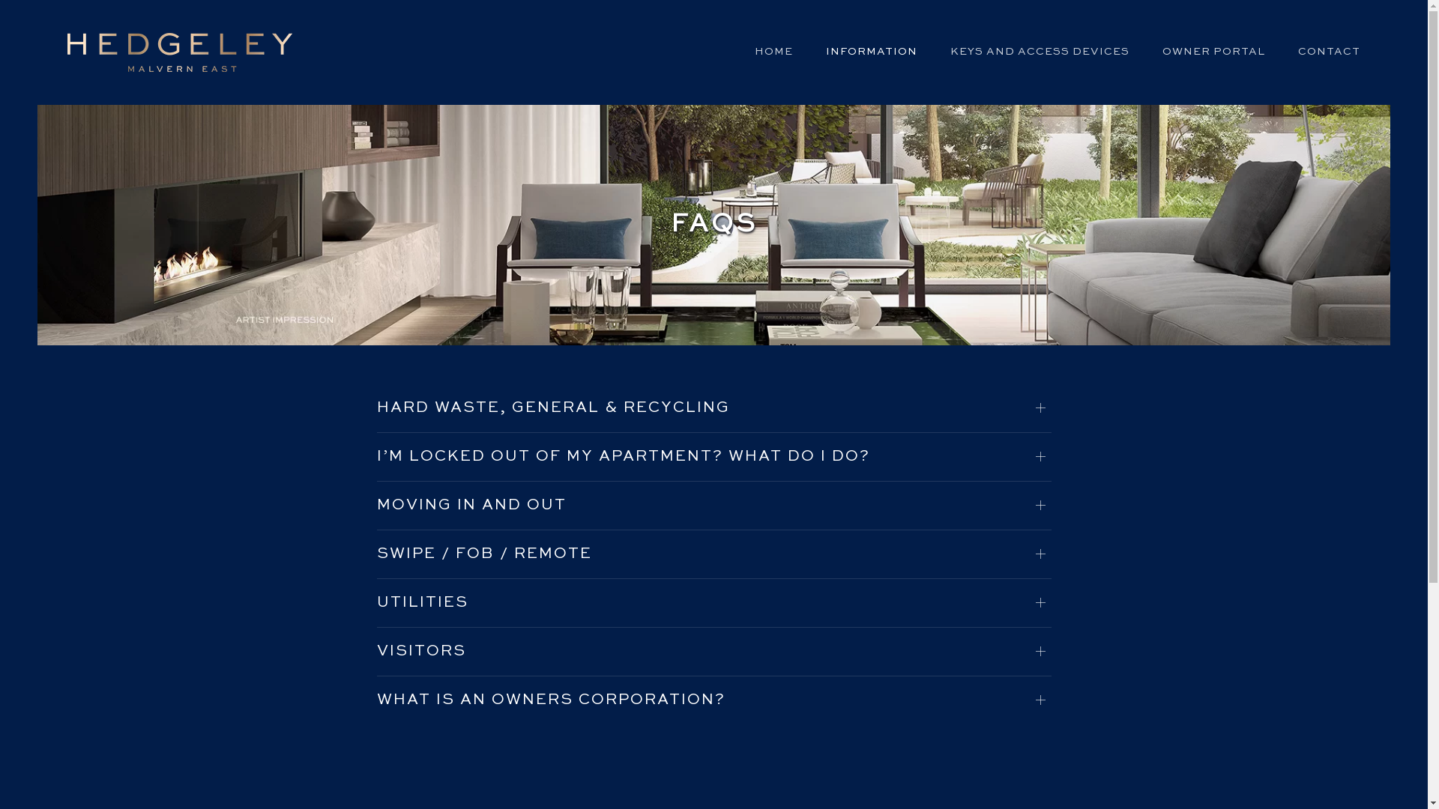  I want to click on HOME, so click(773, 52).